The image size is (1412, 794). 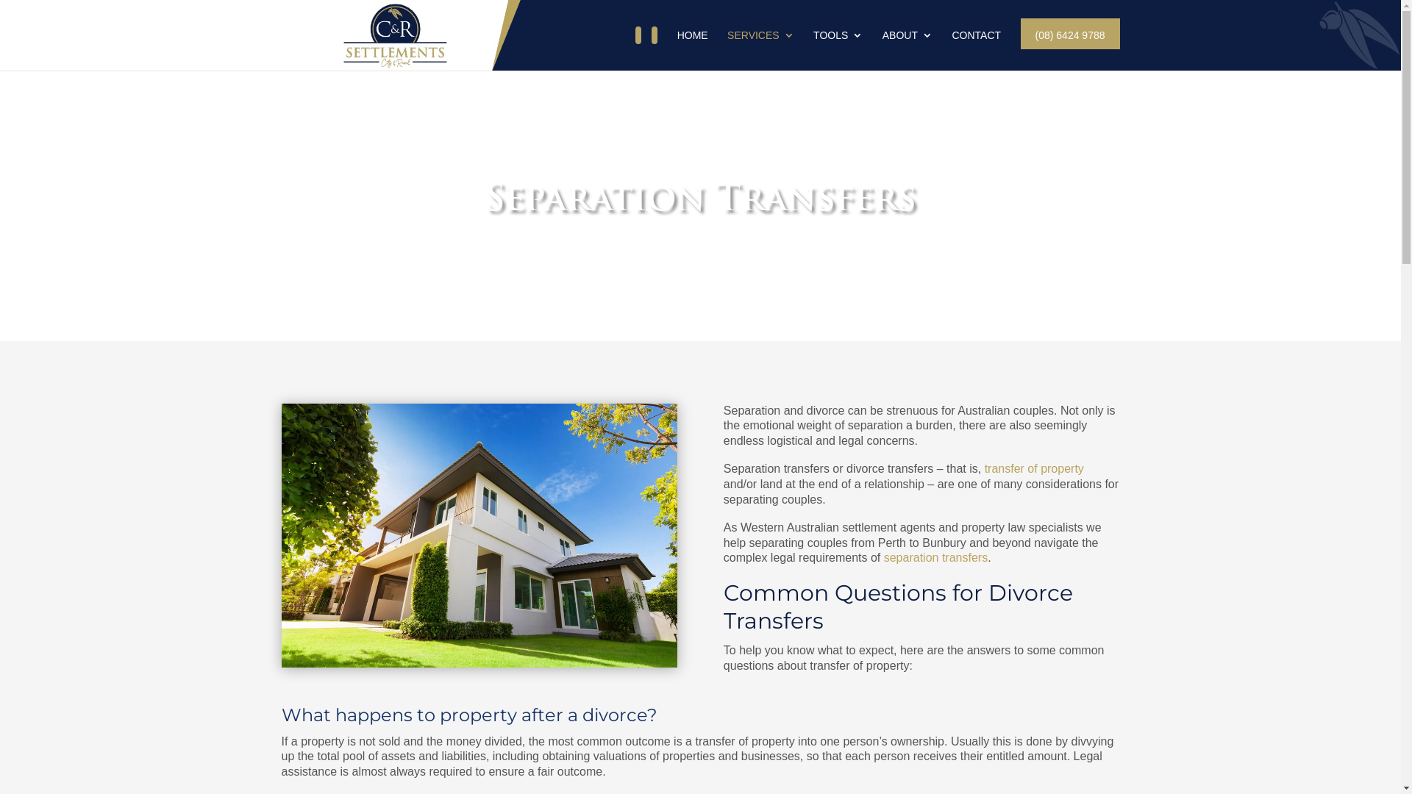 What do you see at coordinates (838, 50) in the screenshot?
I see `TOOLS` at bounding box center [838, 50].